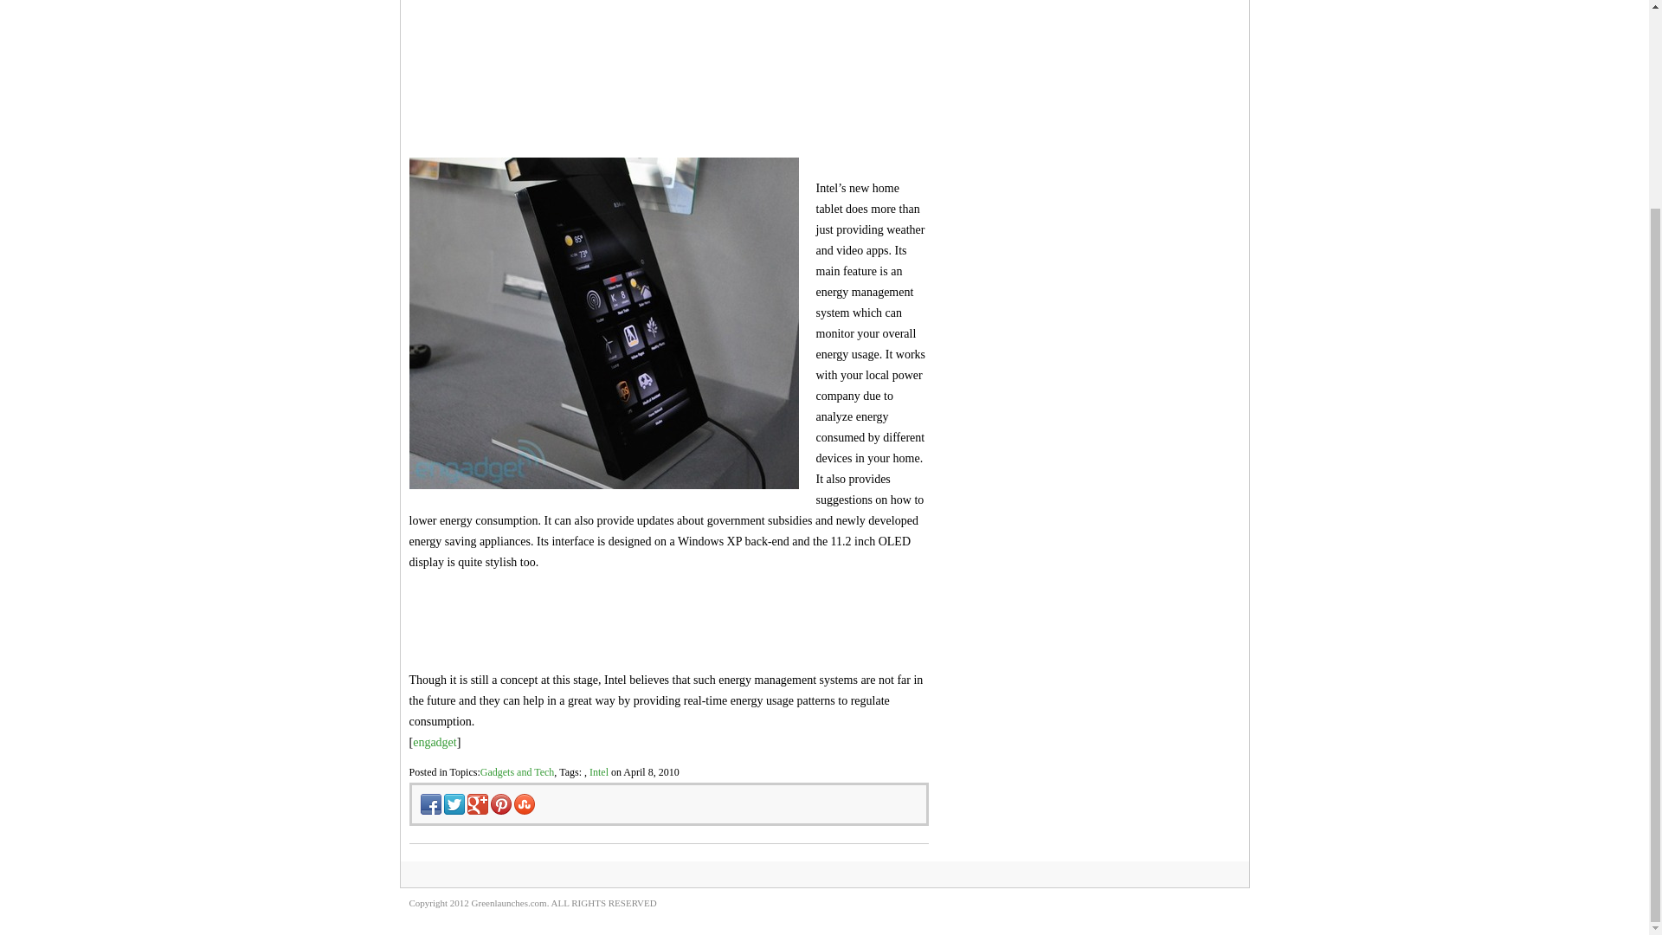 This screenshot has height=935, width=1662. I want to click on Advertisement, so click(611, 608).